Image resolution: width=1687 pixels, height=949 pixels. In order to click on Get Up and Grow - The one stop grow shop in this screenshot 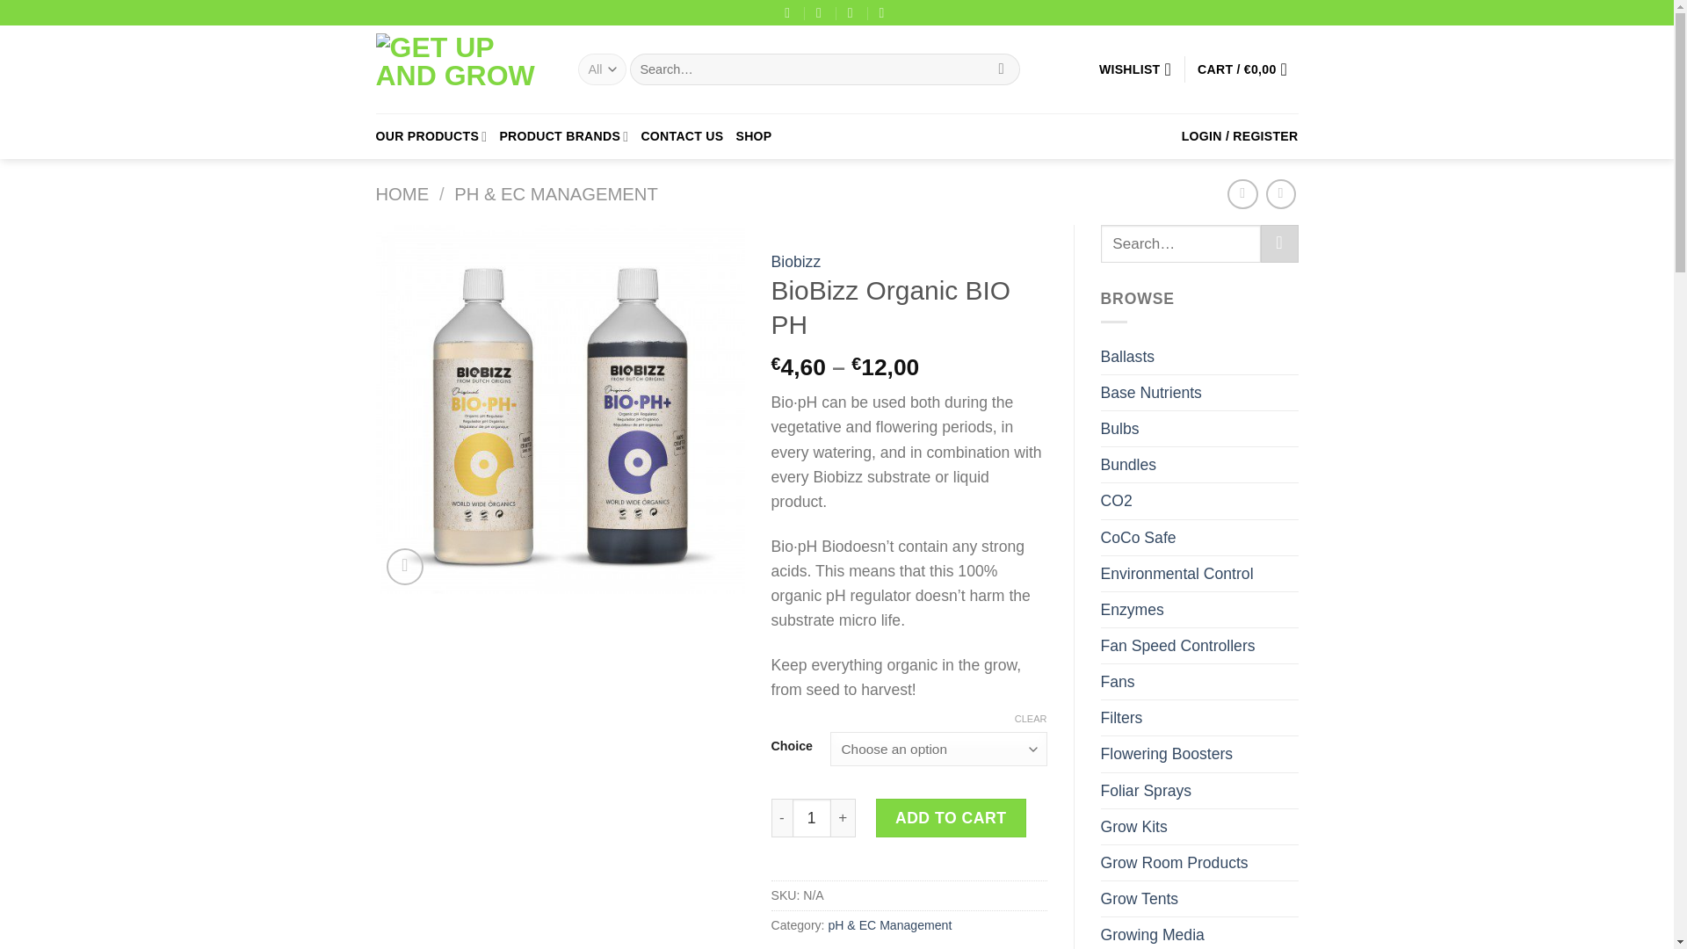, I will do `click(464, 69)`.